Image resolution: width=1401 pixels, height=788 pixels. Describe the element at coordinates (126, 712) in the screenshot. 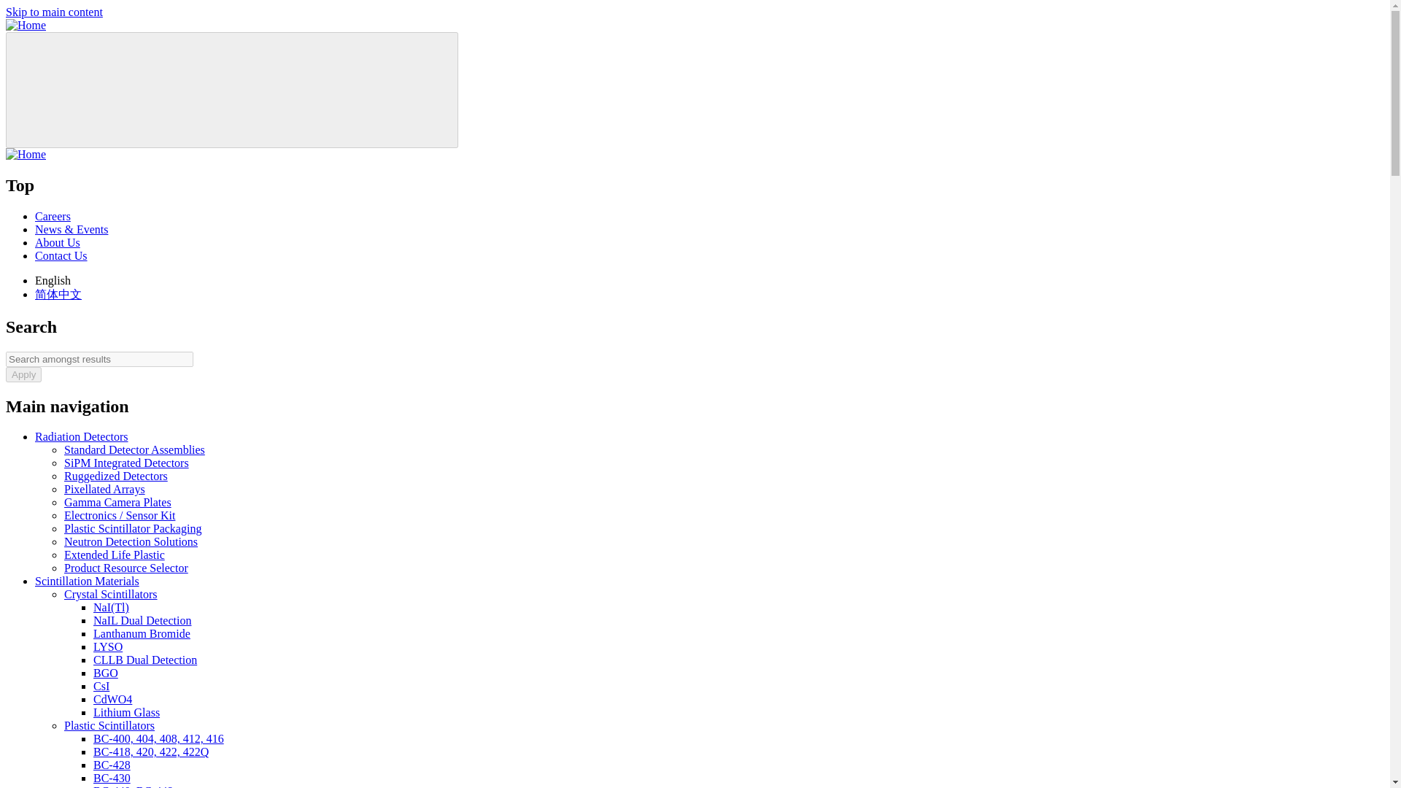

I see `Lithium Glass` at that location.